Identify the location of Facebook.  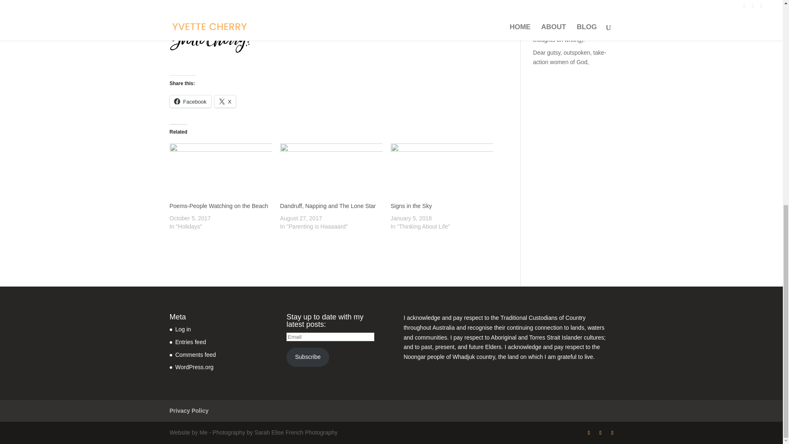
(190, 102).